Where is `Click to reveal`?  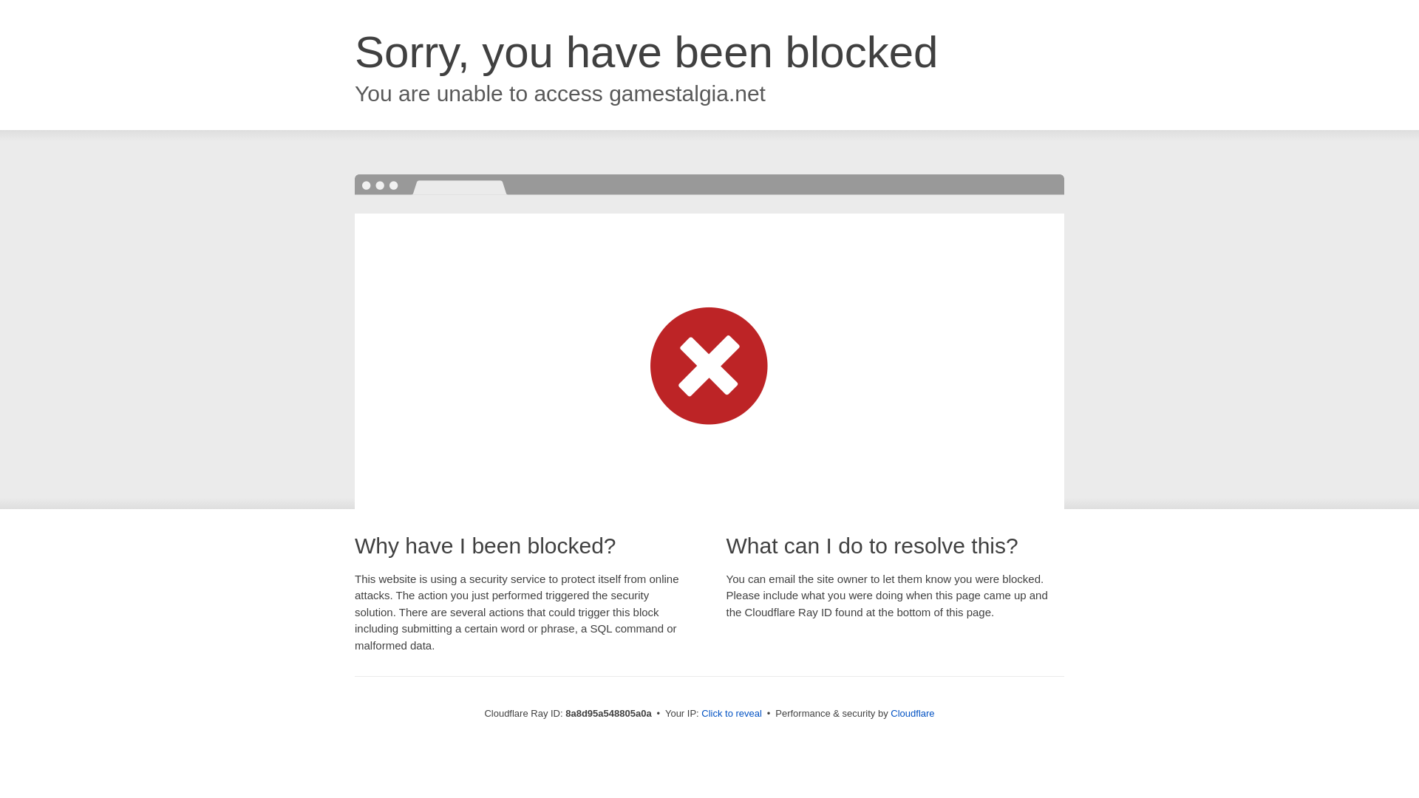 Click to reveal is located at coordinates (732, 714).